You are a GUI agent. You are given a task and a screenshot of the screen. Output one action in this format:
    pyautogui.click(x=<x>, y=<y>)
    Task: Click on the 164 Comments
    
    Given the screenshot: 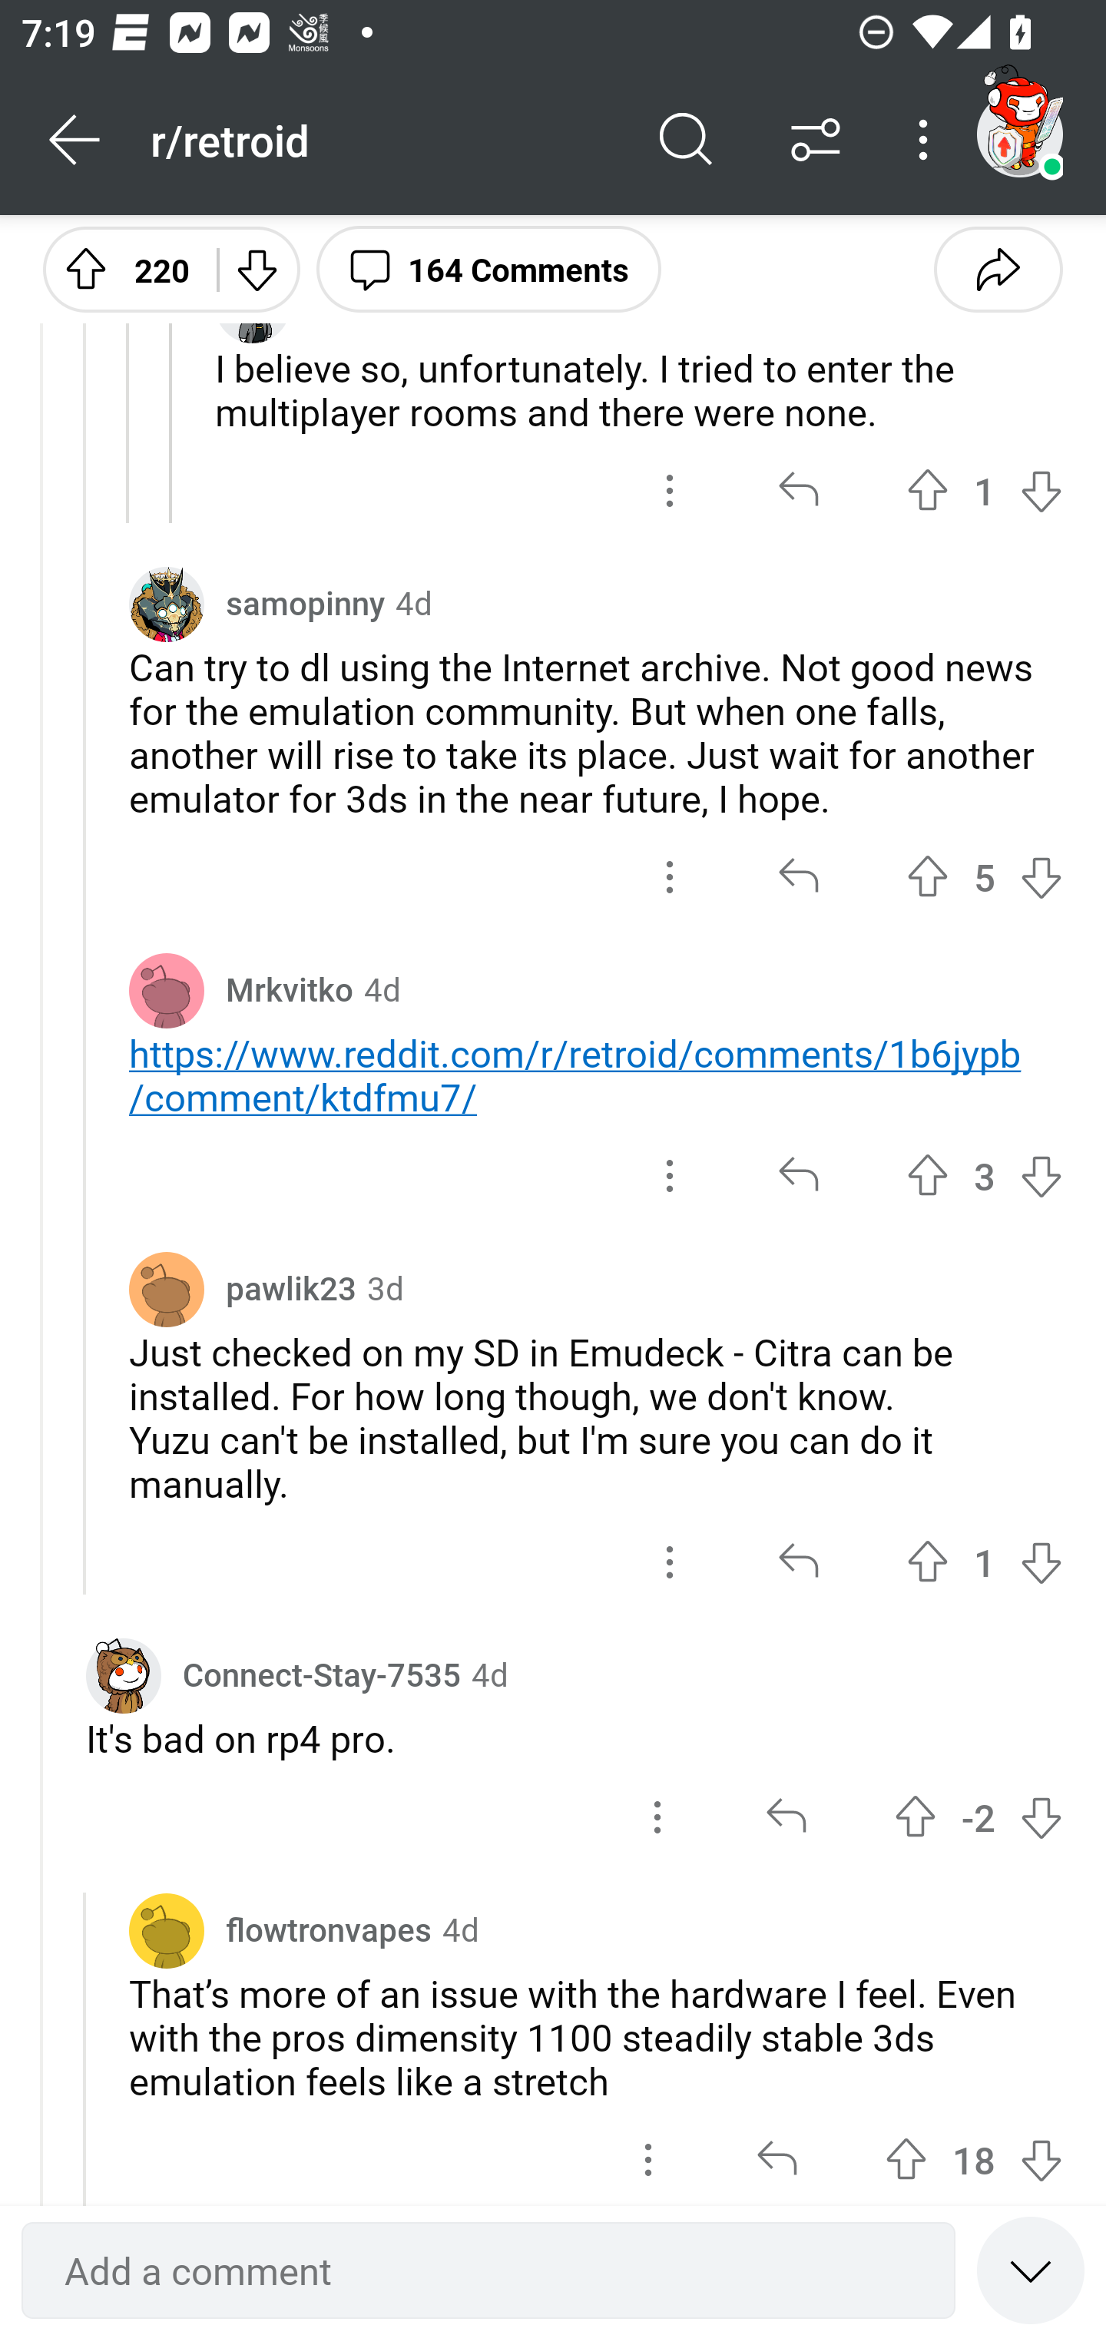 What is the action you would take?
    pyautogui.click(x=488, y=268)
    